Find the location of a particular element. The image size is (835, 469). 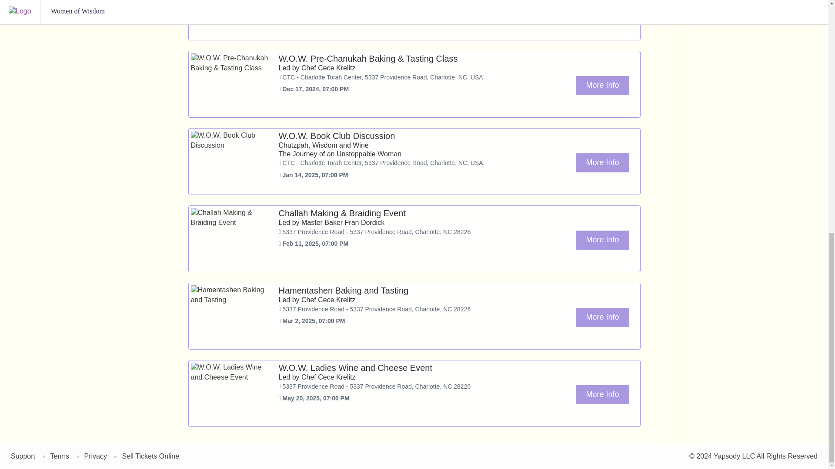

More Info is located at coordinates (602, 85).